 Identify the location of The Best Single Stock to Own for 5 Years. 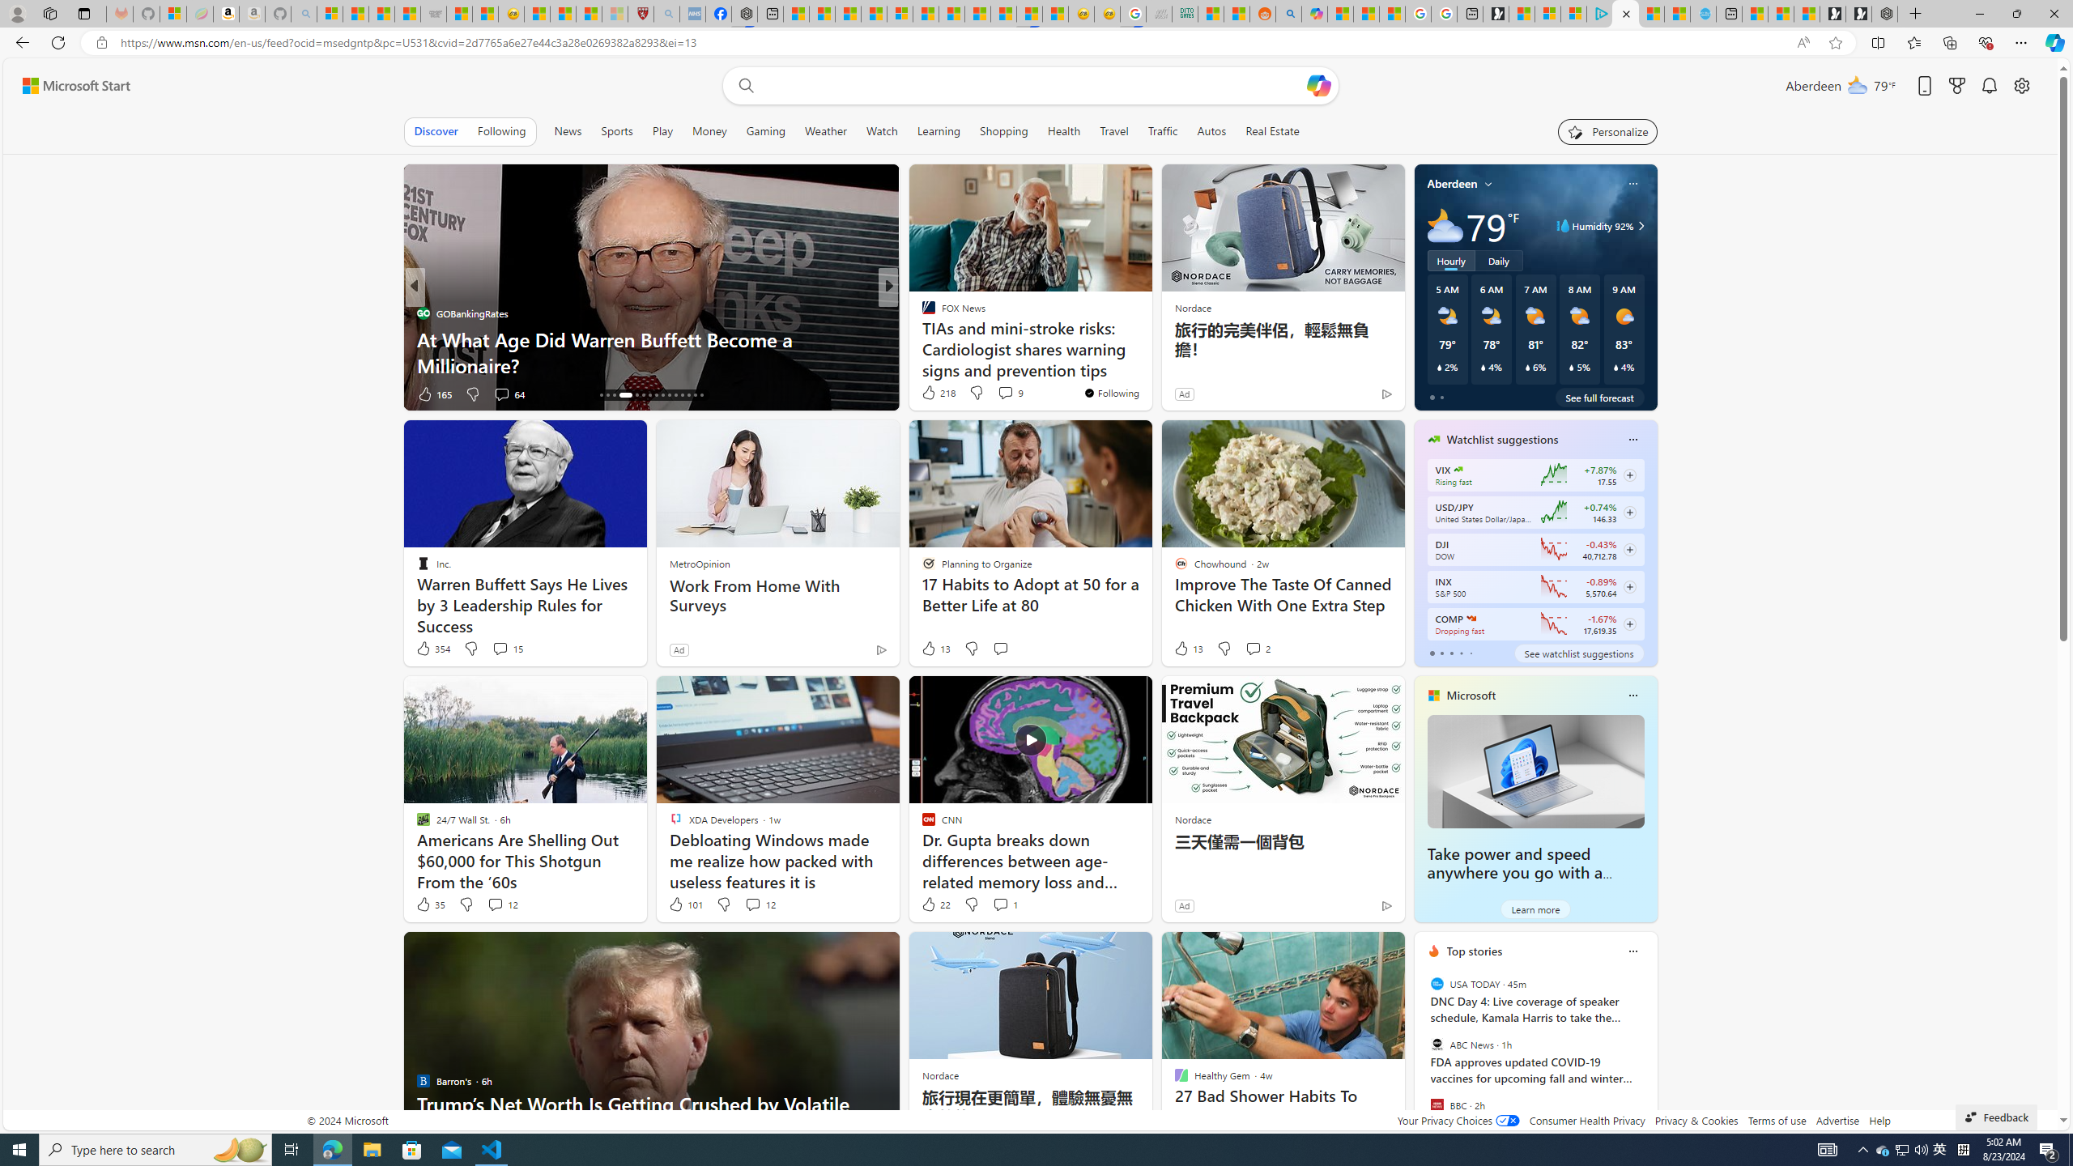
(1149, 364).